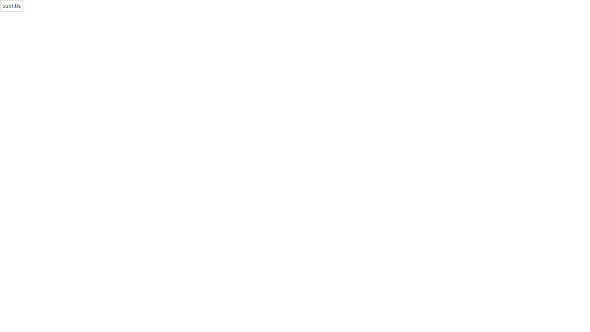 This screenshot has width=590, height=332. What do you see at coordinates (243, 55) in the screenshot?
I see `Align Left` at bounding box center [243, 55].